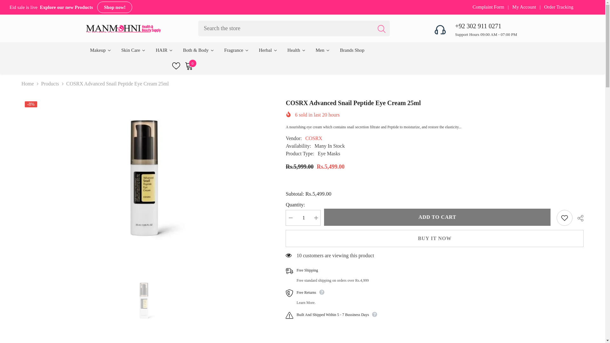 Image resolution: width=610 pixels, height=343 pixels. What do you see at coordinates (133, 50) in the screenshot?
I see `Brands Shop` at bounding box center [133, 50].